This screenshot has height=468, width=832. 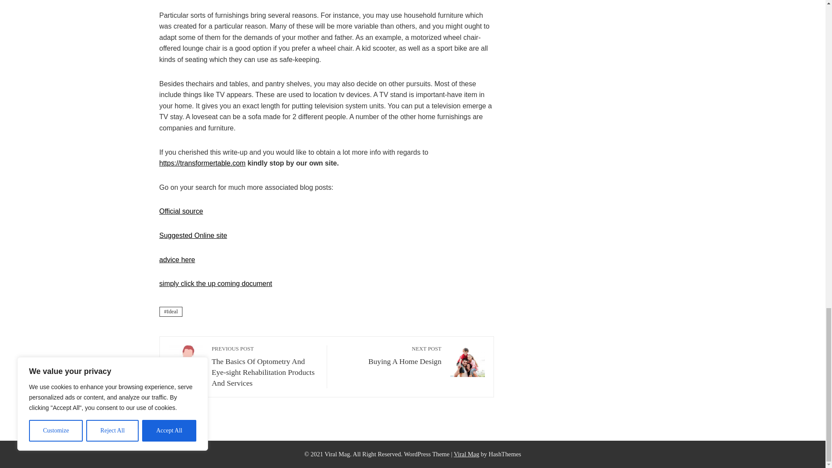 What do you see at coordinates (466, 454) in the screenshot?
I see `Download Viral News` at bounding box center [466, 454].